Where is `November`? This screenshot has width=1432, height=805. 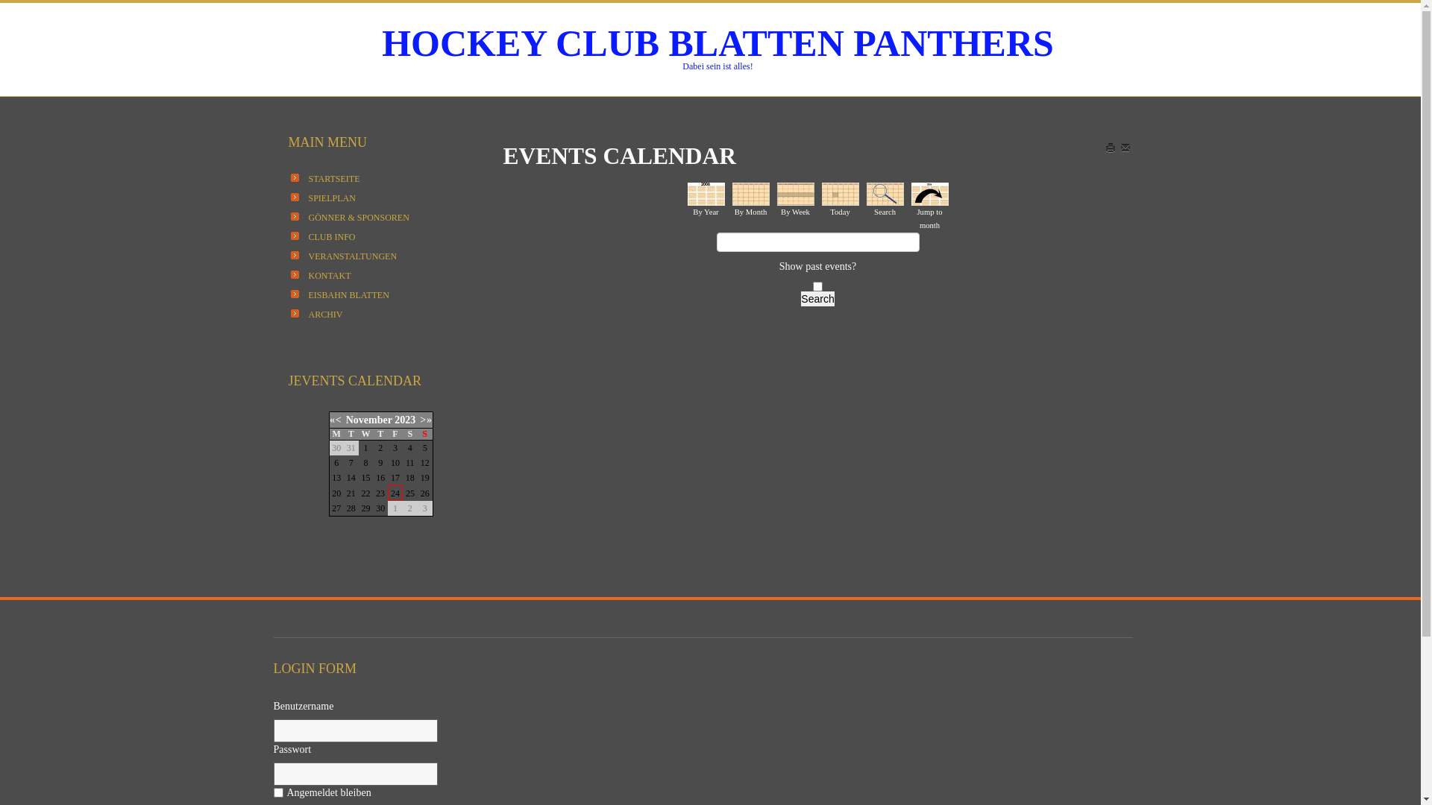 November is located at coordinates (369, 420).